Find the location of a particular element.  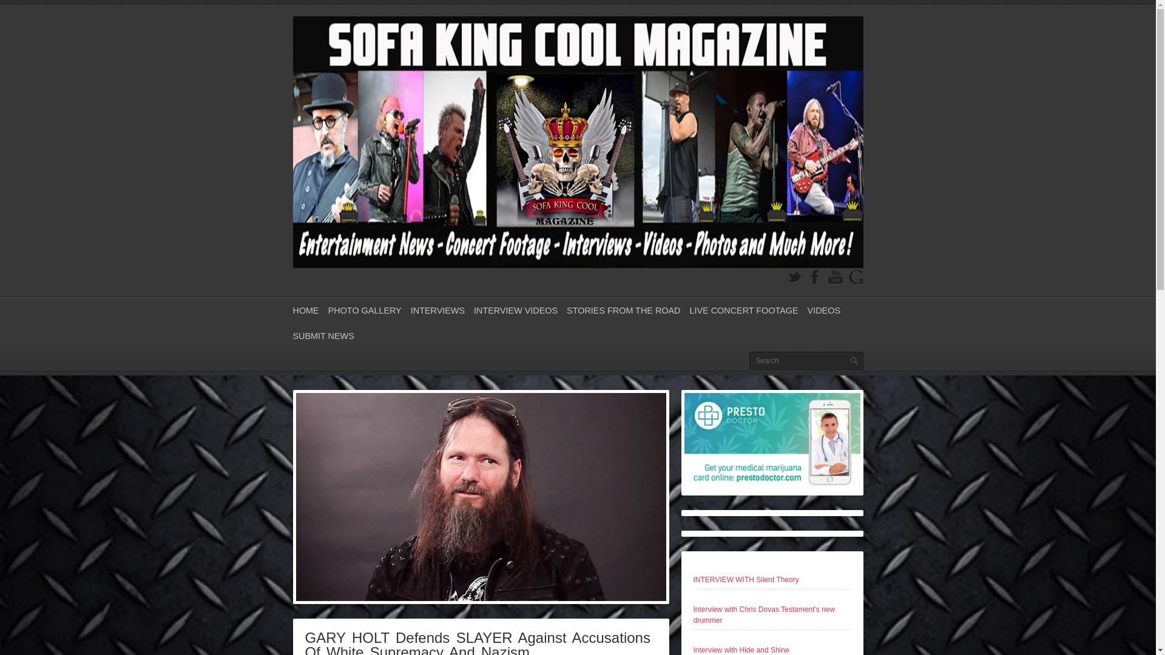

PHOTO GALLERY is located at coordinates (365, 311).